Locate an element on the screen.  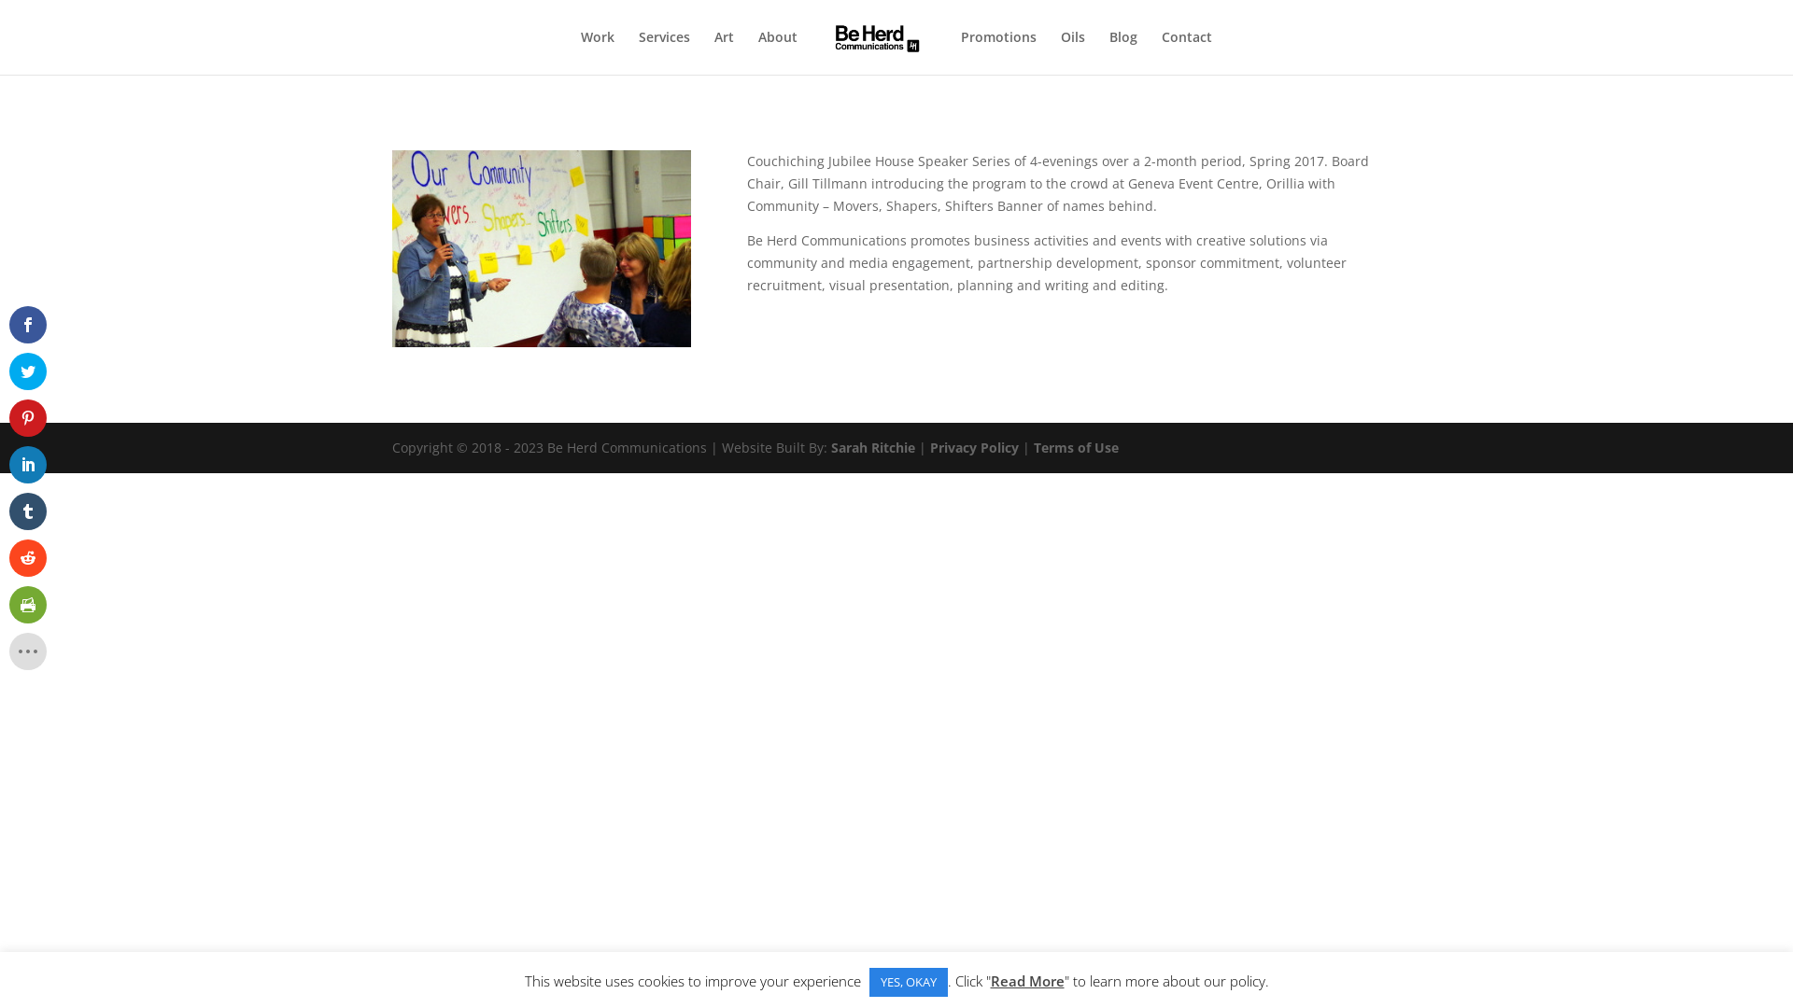
YES, OKAY is located at coordinates (908, 982).